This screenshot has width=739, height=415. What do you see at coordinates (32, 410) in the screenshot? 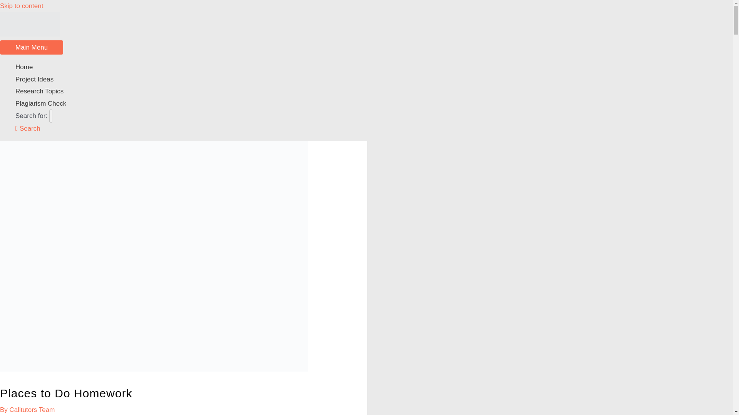
I see `View all posts by Calltutors Team` at bounding box center [32, 410].